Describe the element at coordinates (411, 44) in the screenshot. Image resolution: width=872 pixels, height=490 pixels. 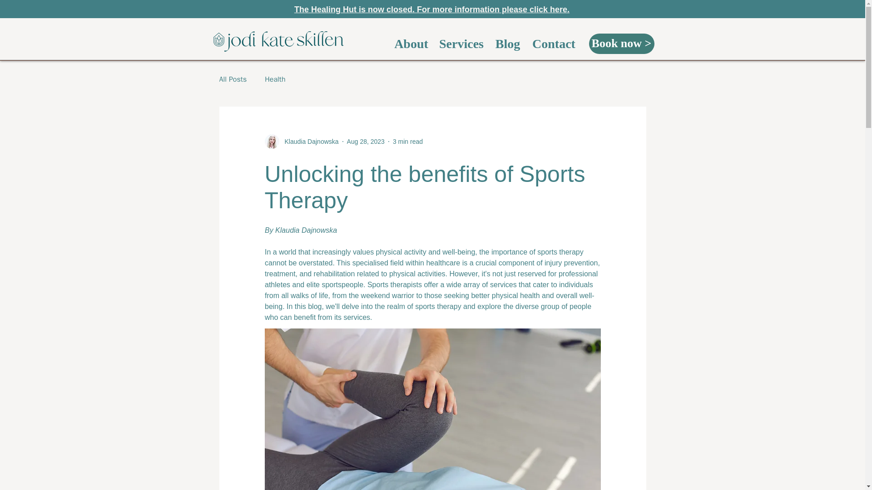
I see `About` at that location.